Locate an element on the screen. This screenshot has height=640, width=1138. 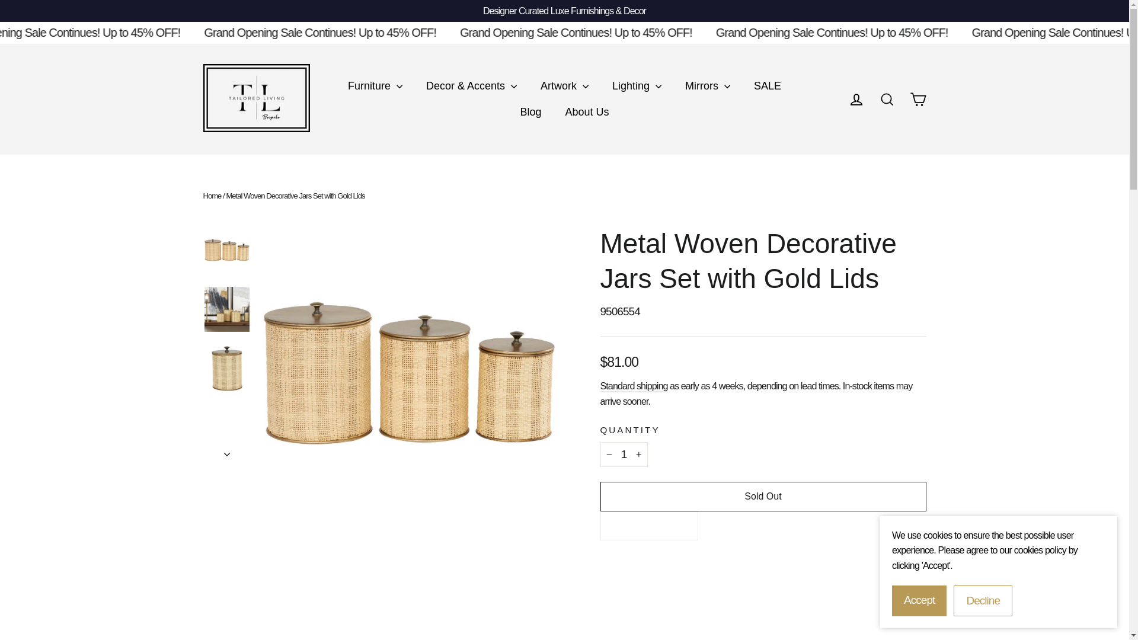
icon-search is located at coordinates (887, 100).